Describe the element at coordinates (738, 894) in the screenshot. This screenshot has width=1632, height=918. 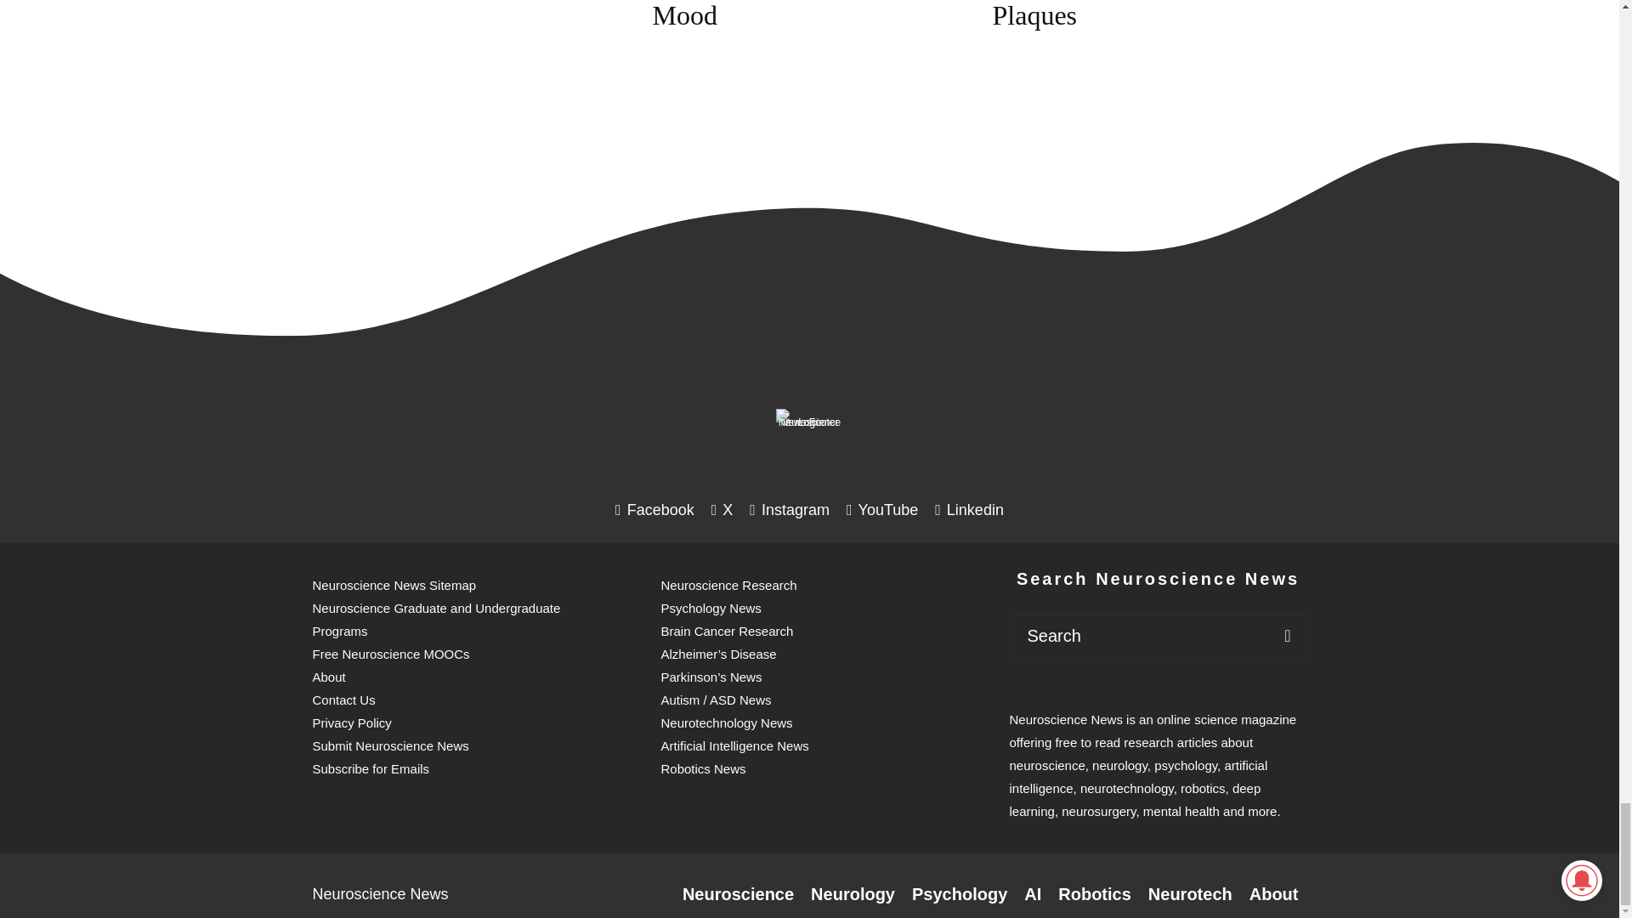
I see `Neuroscience Research` at that location.